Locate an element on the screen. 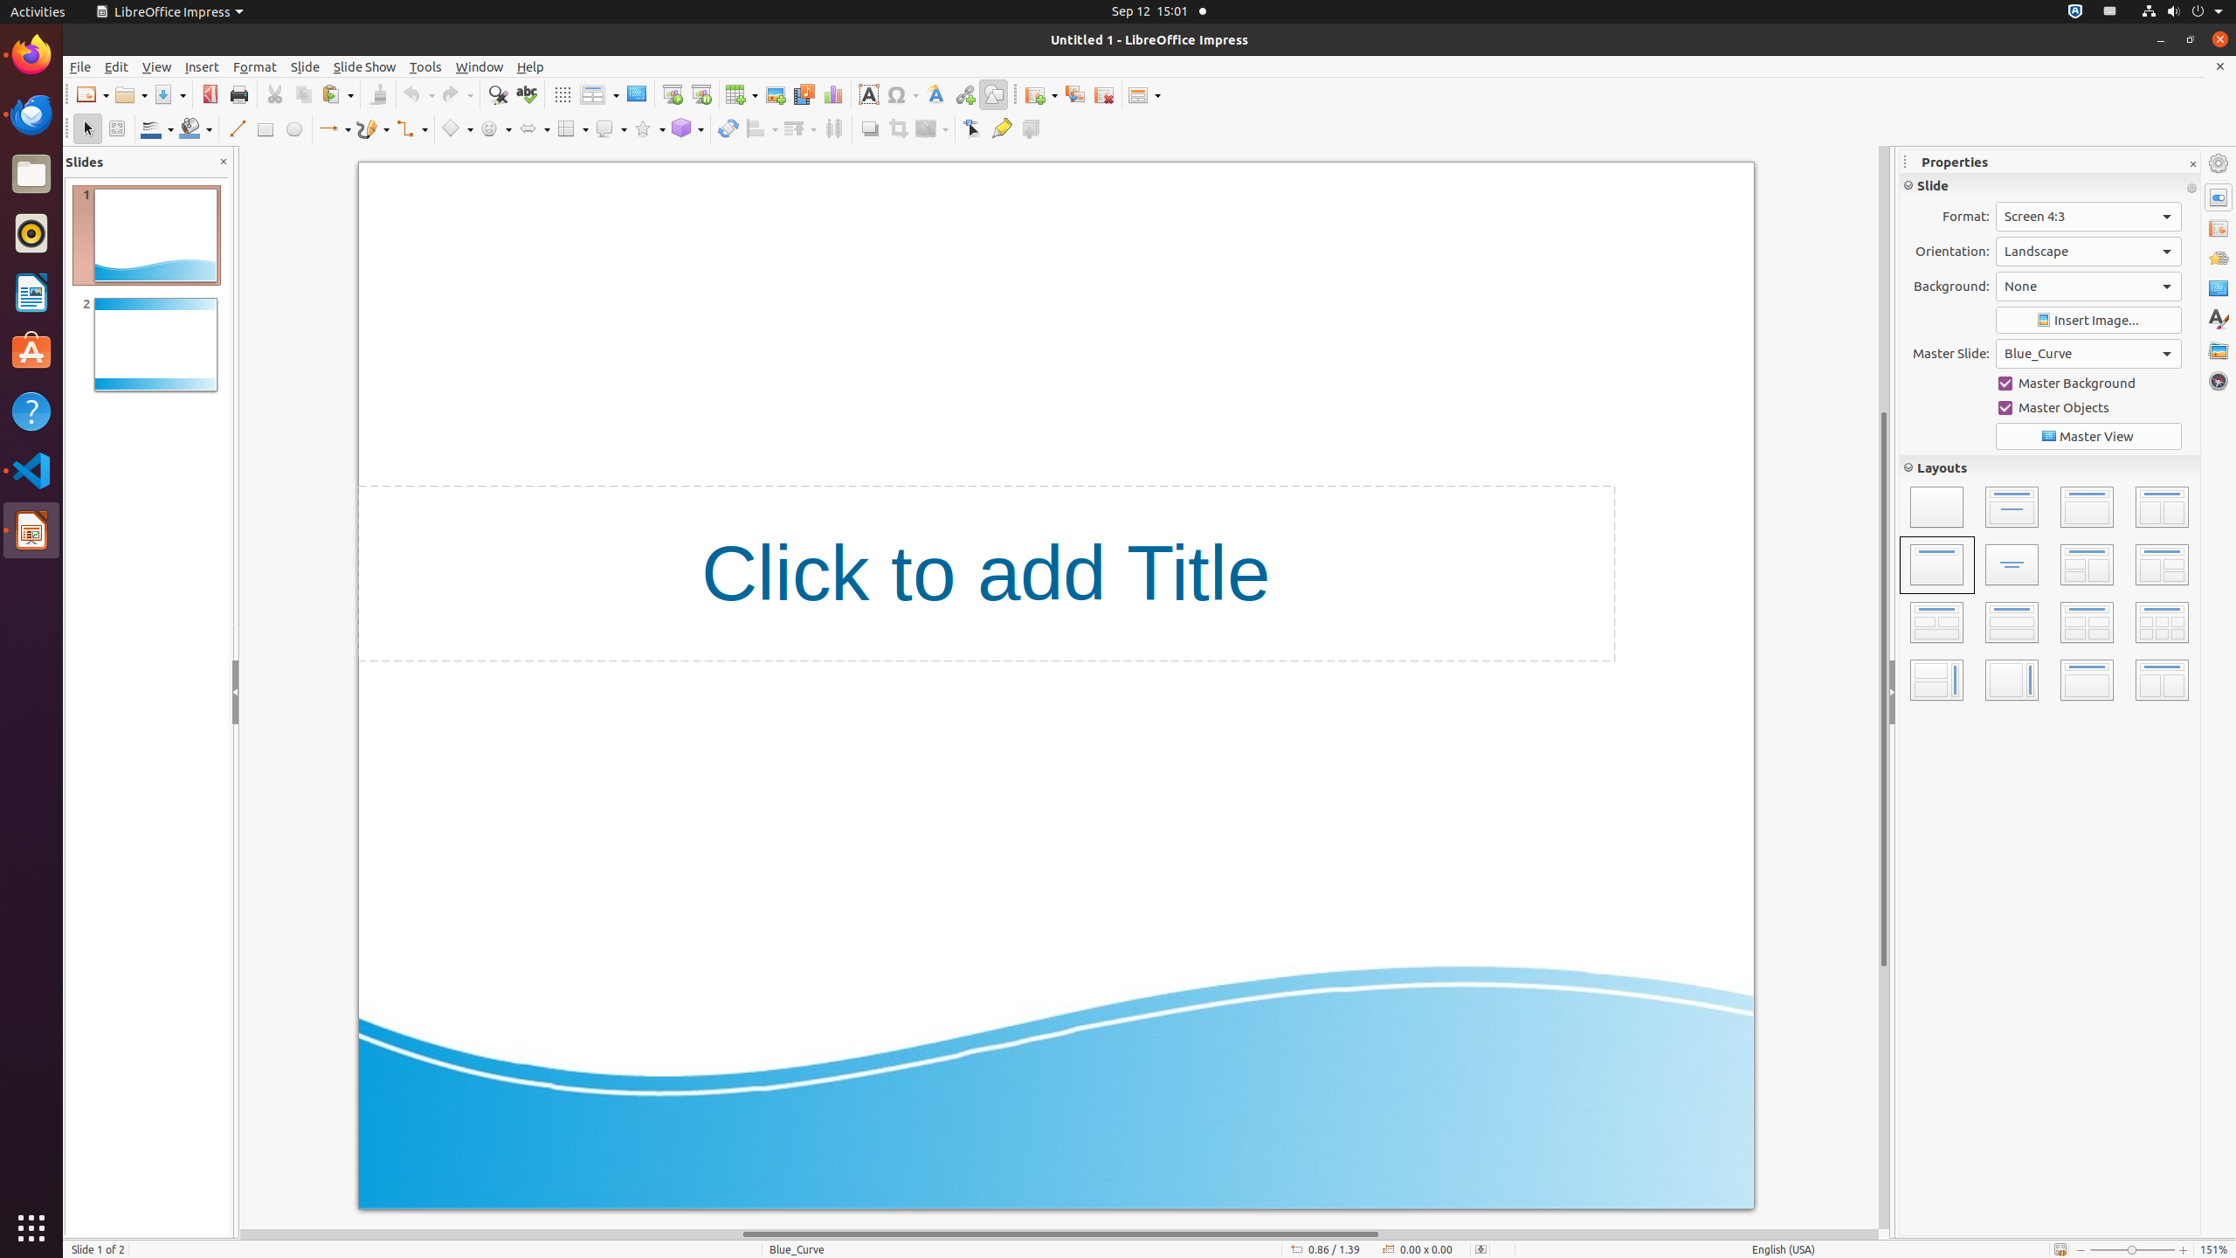 The width and height of the screenshot is (2236, 1258). Rhythmbox is located at coordinates (31, 233).